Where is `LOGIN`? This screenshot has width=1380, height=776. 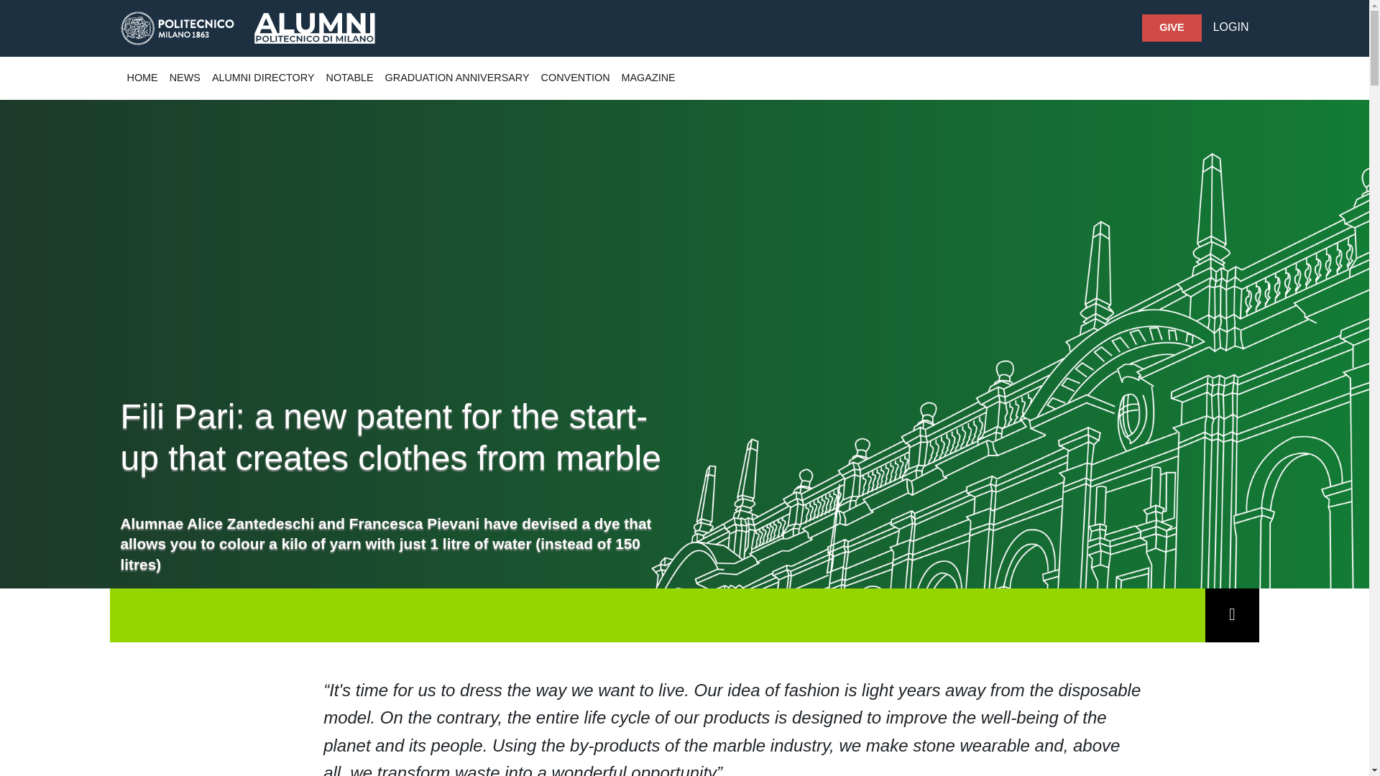
LOGIN is located at coordinates (1230, 27).